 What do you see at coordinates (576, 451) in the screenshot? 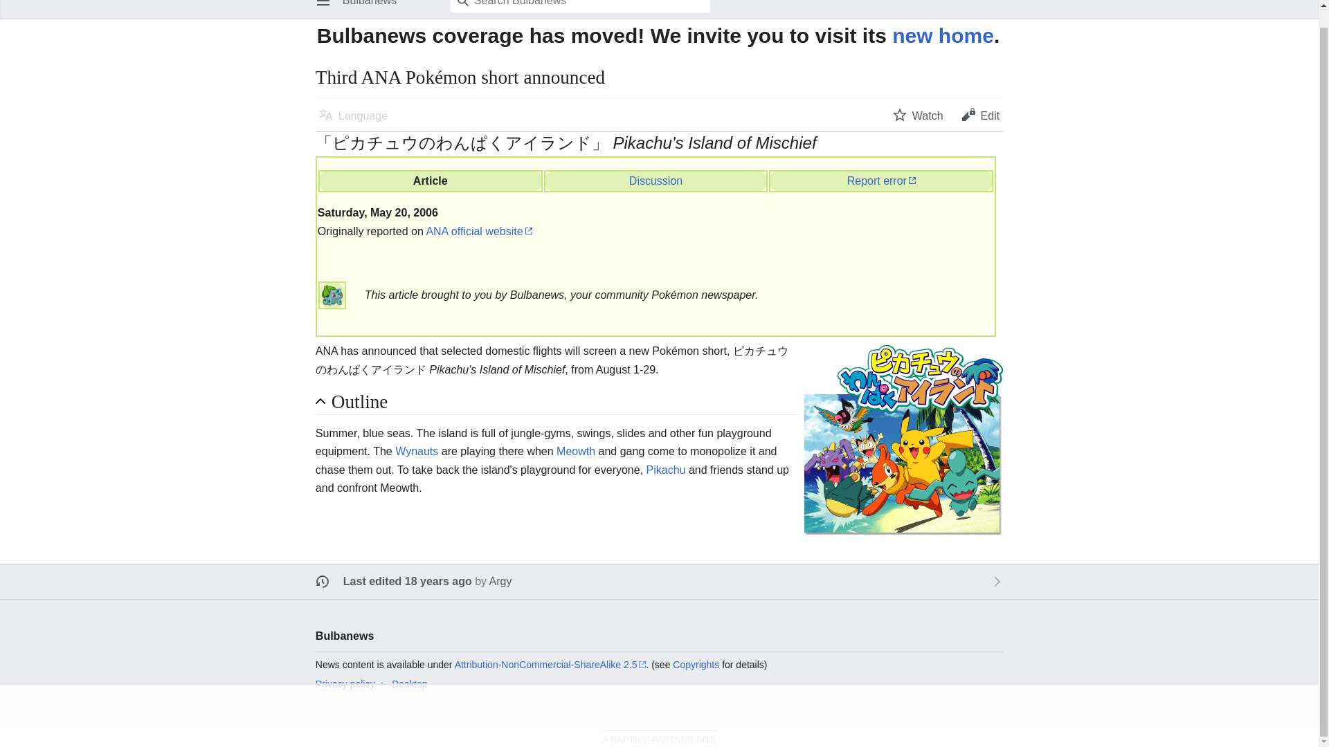
I see `Meowth` at bounding box center [576, 451].